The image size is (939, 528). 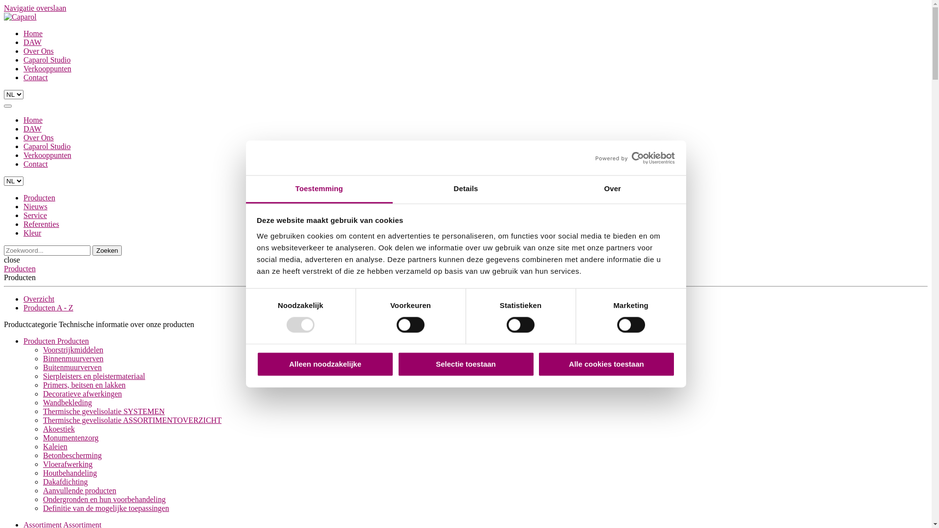 I want to click on Caparol Studio, so click(x=47, y=147).